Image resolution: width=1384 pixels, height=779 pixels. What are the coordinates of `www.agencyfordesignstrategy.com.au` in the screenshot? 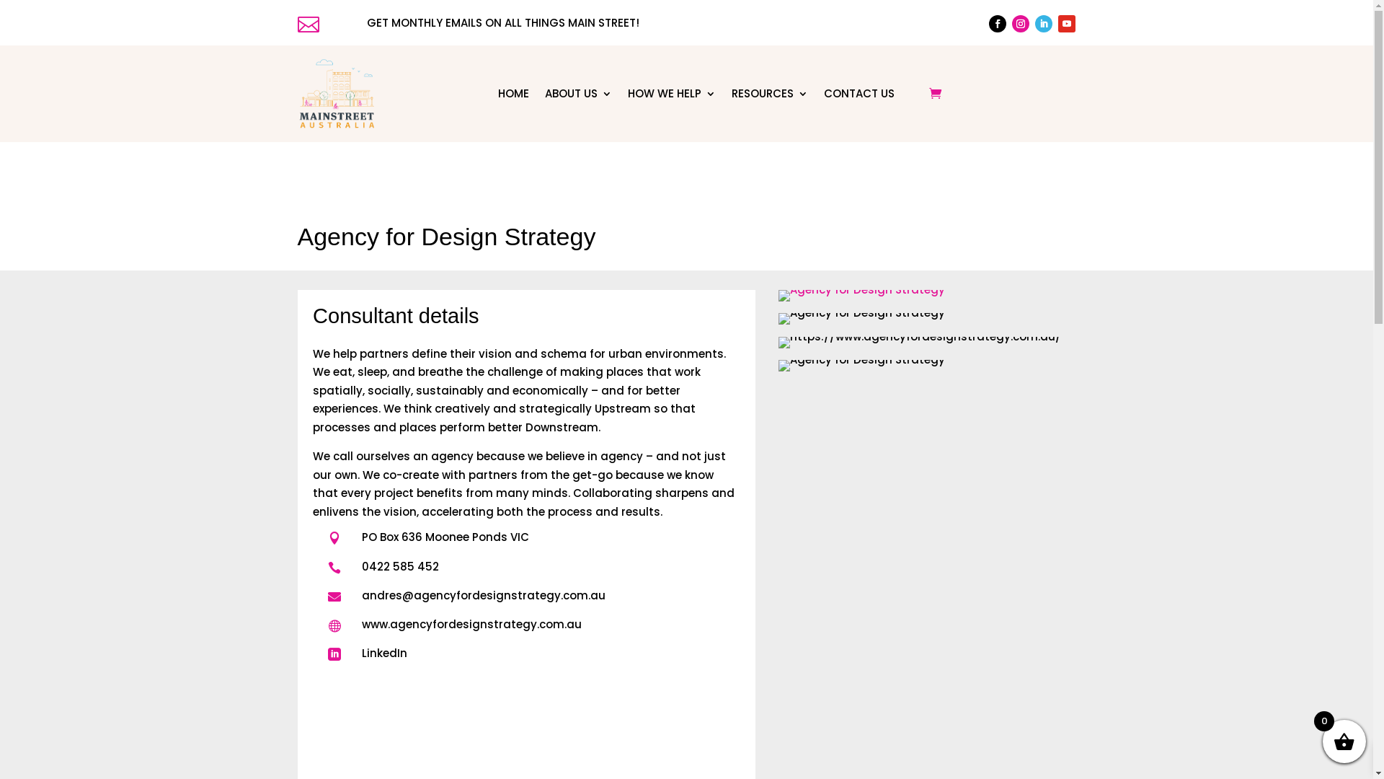 It's located at (471, 625).